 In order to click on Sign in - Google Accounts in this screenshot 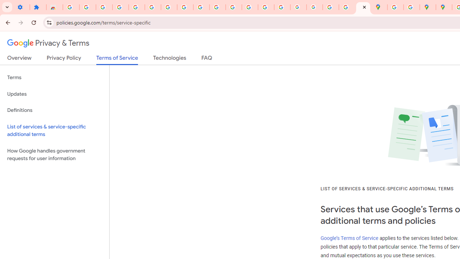, I will do `click(71, 7)`.